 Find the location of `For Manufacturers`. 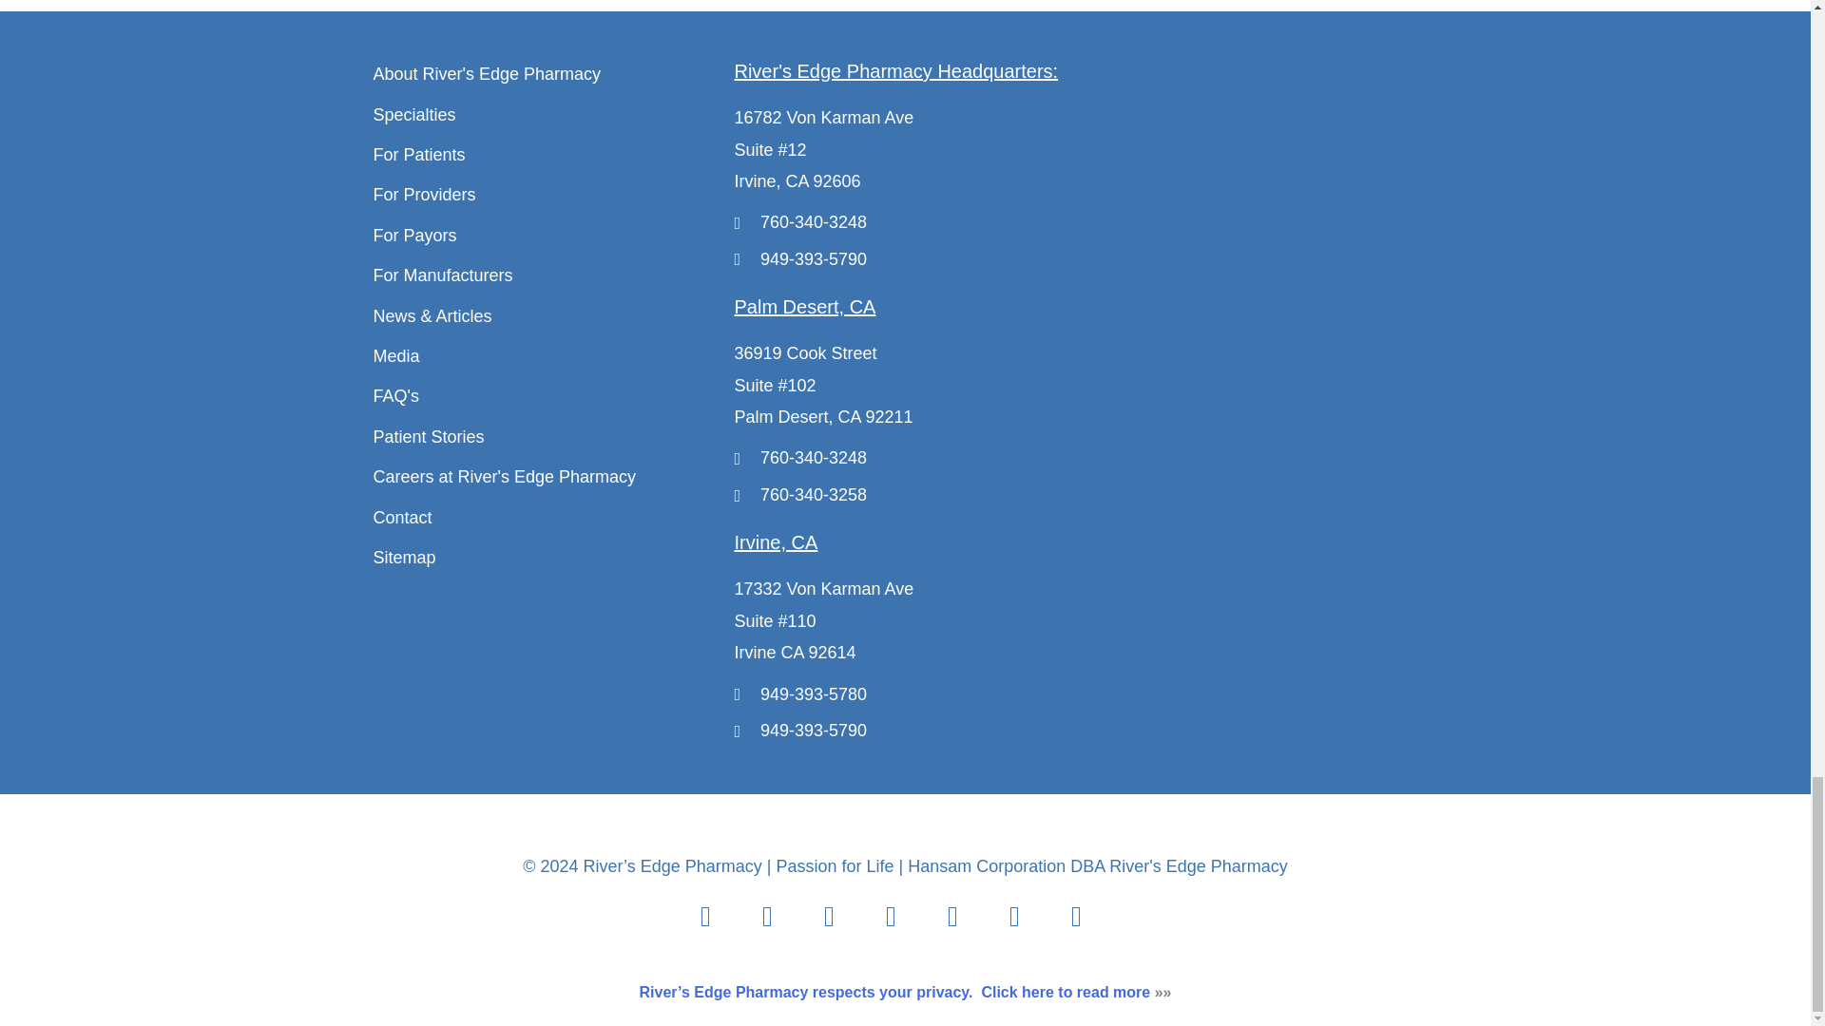

For Manufacturers is located at coordinates (544, 275).